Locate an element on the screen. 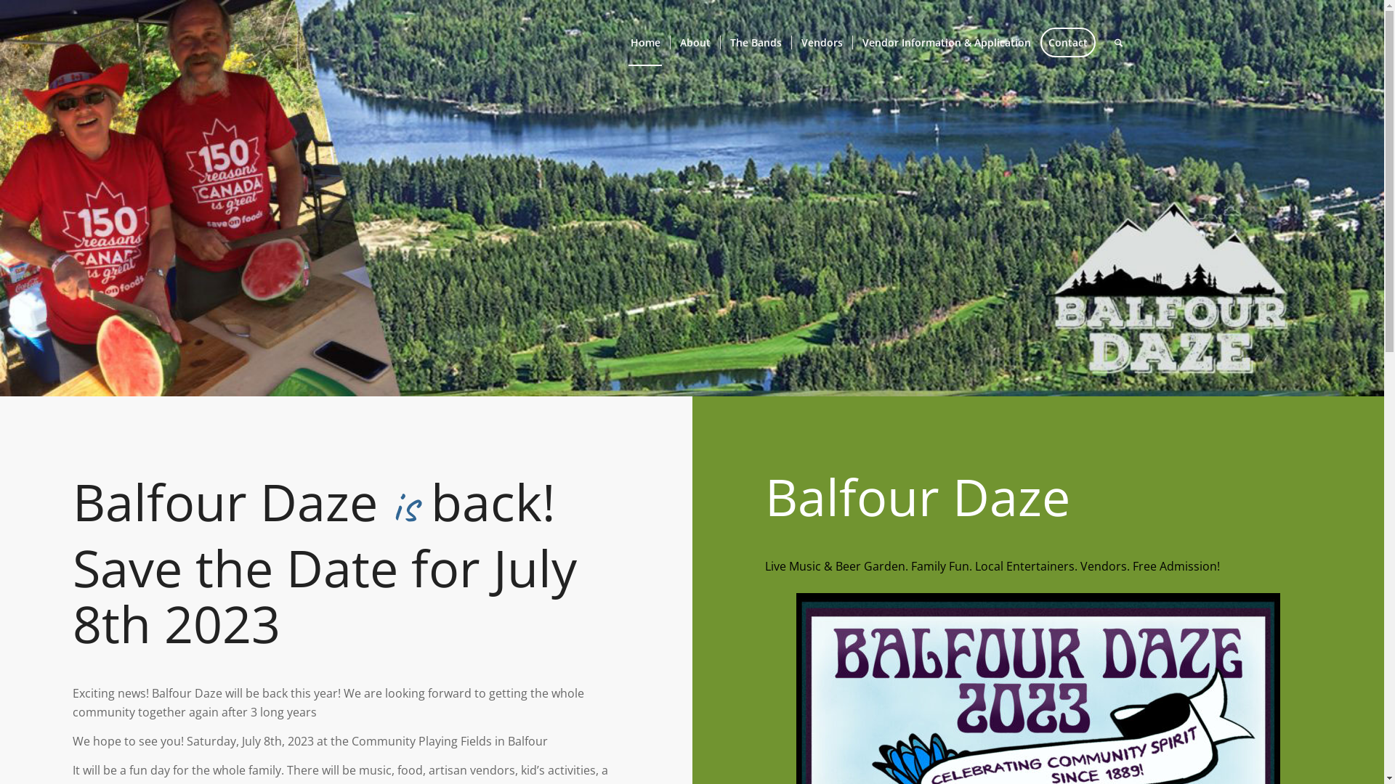 This screenshot has width=1395, height=784. Vendors is located at coordinates (821, 43).